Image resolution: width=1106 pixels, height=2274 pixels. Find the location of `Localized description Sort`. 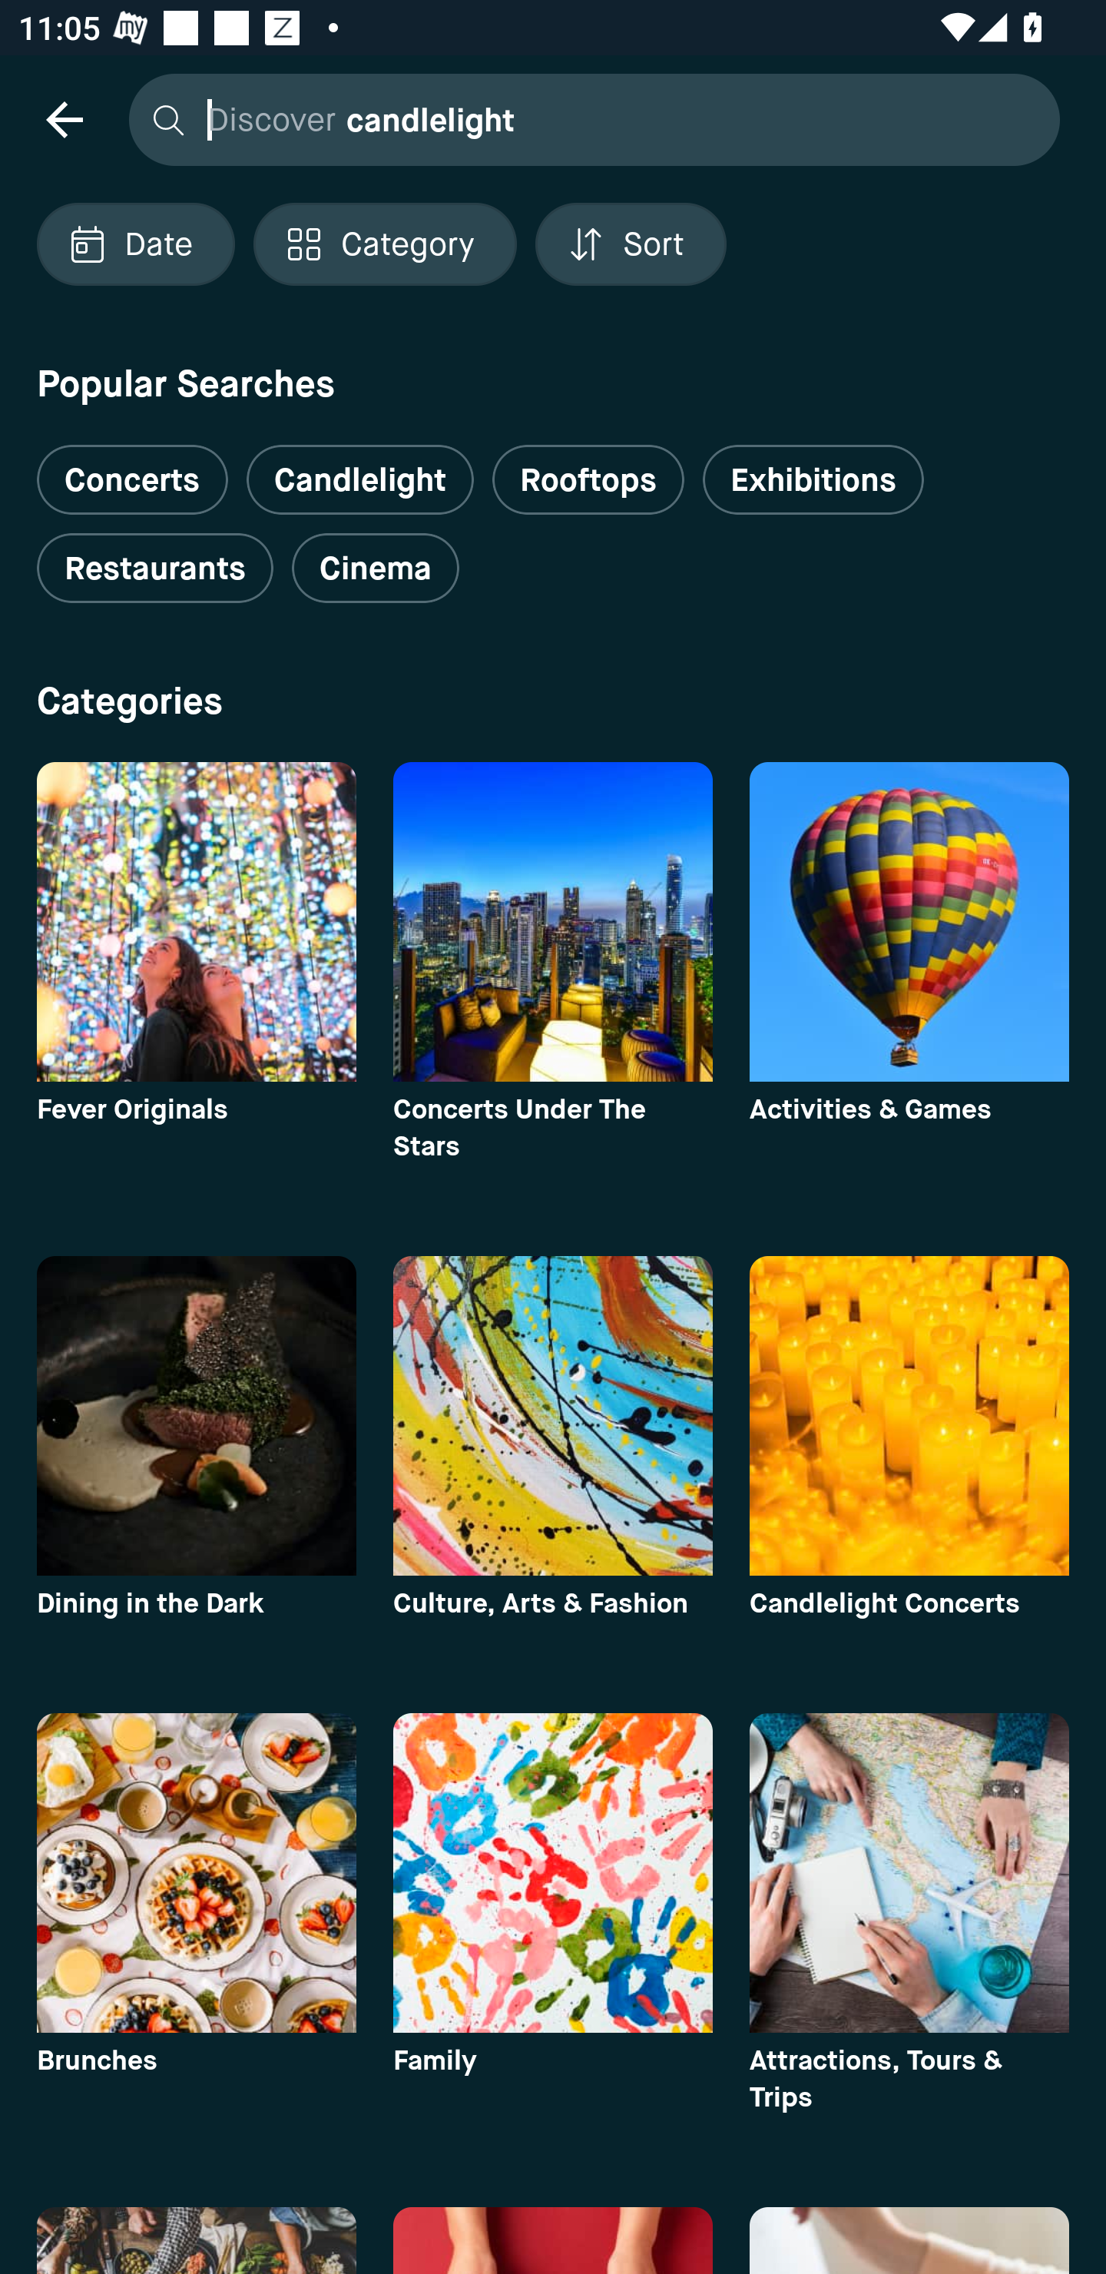

Localized description Sort is located at coordinates (631, 244).